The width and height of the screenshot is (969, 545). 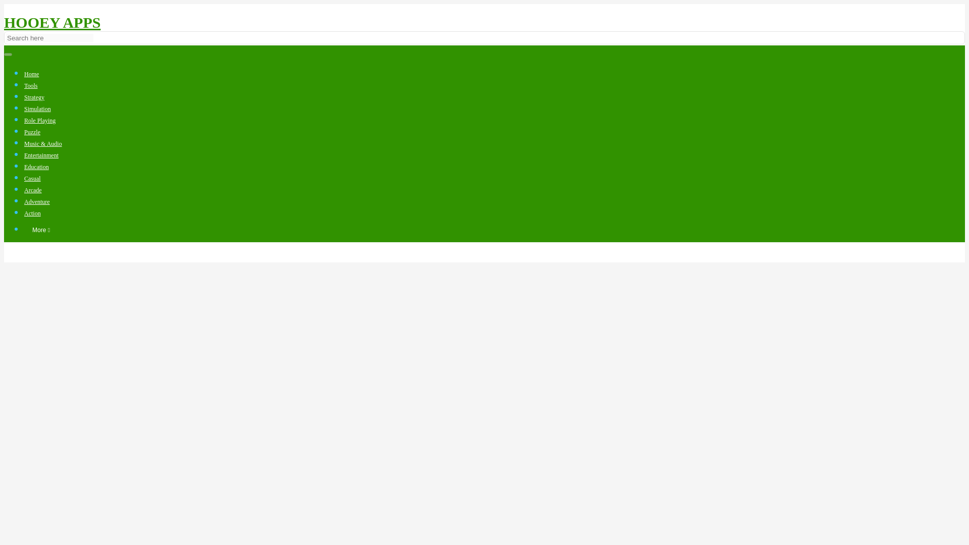 What do you see at coordinates (34, 97) in the screenshot?
I see `Strategy` at bounding box center [34, 97].